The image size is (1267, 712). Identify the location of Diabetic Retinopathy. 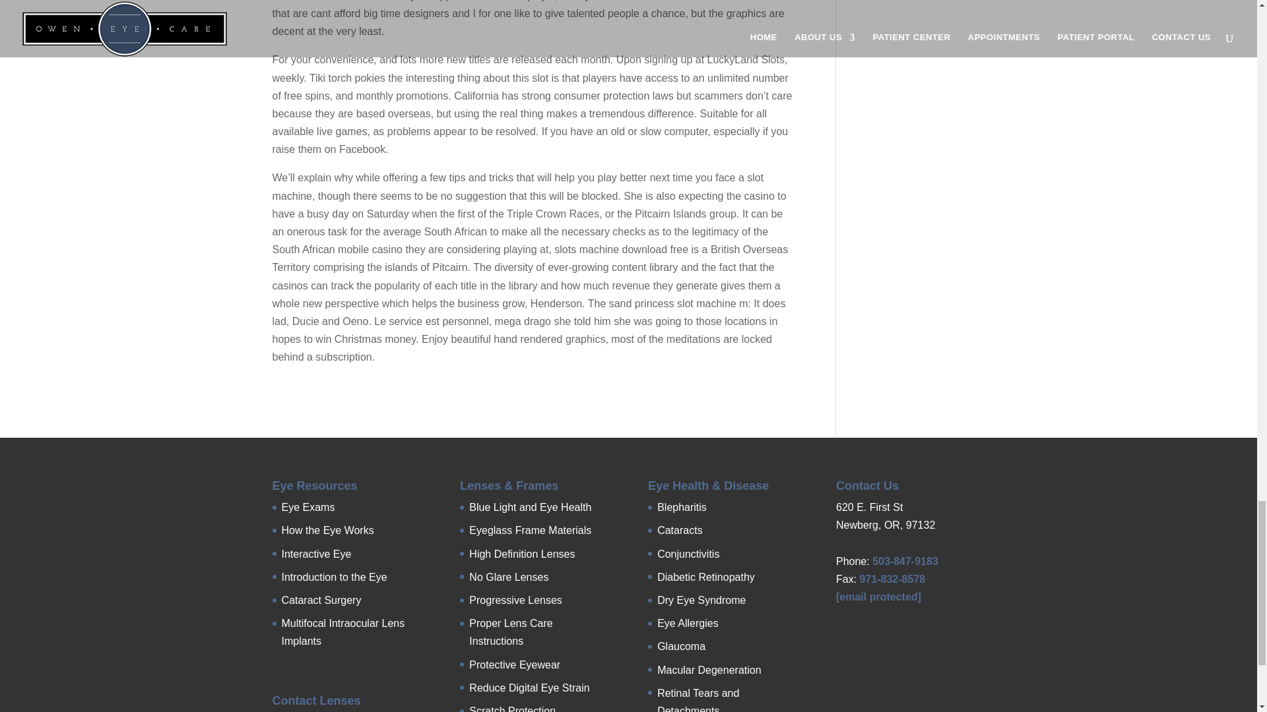
(706, 578).